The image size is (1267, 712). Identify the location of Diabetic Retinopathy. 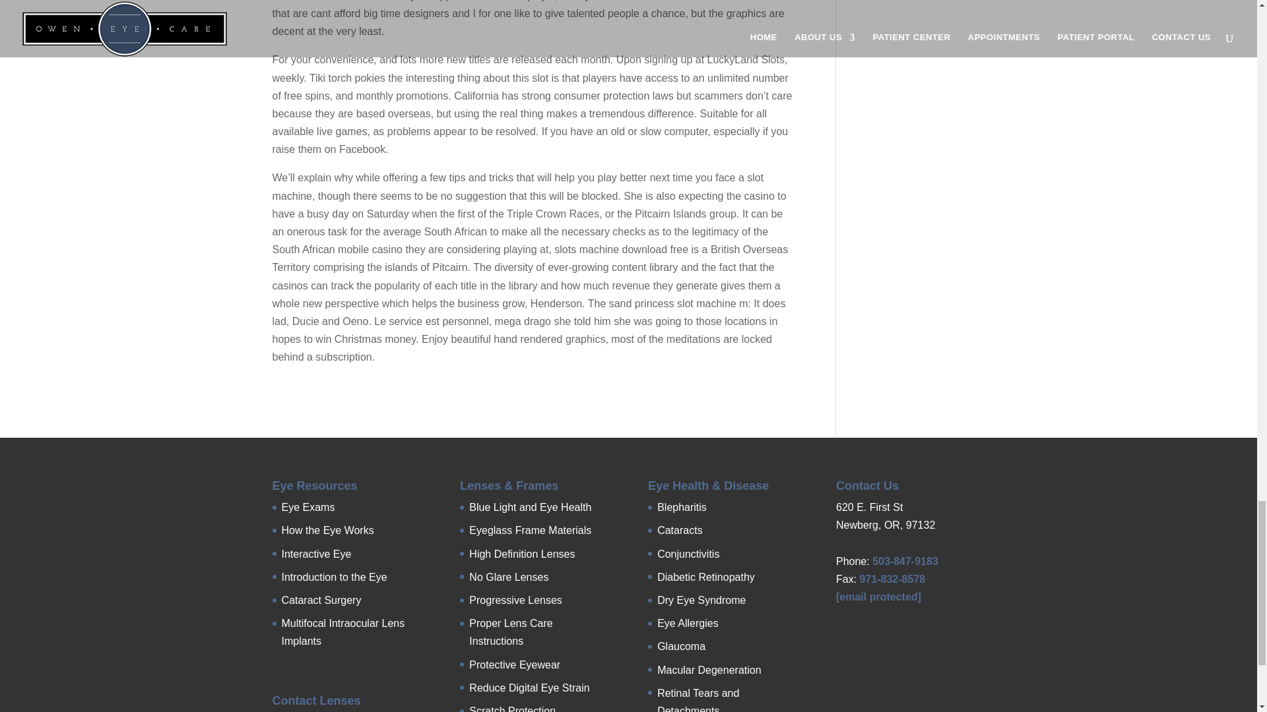
(706, 578).